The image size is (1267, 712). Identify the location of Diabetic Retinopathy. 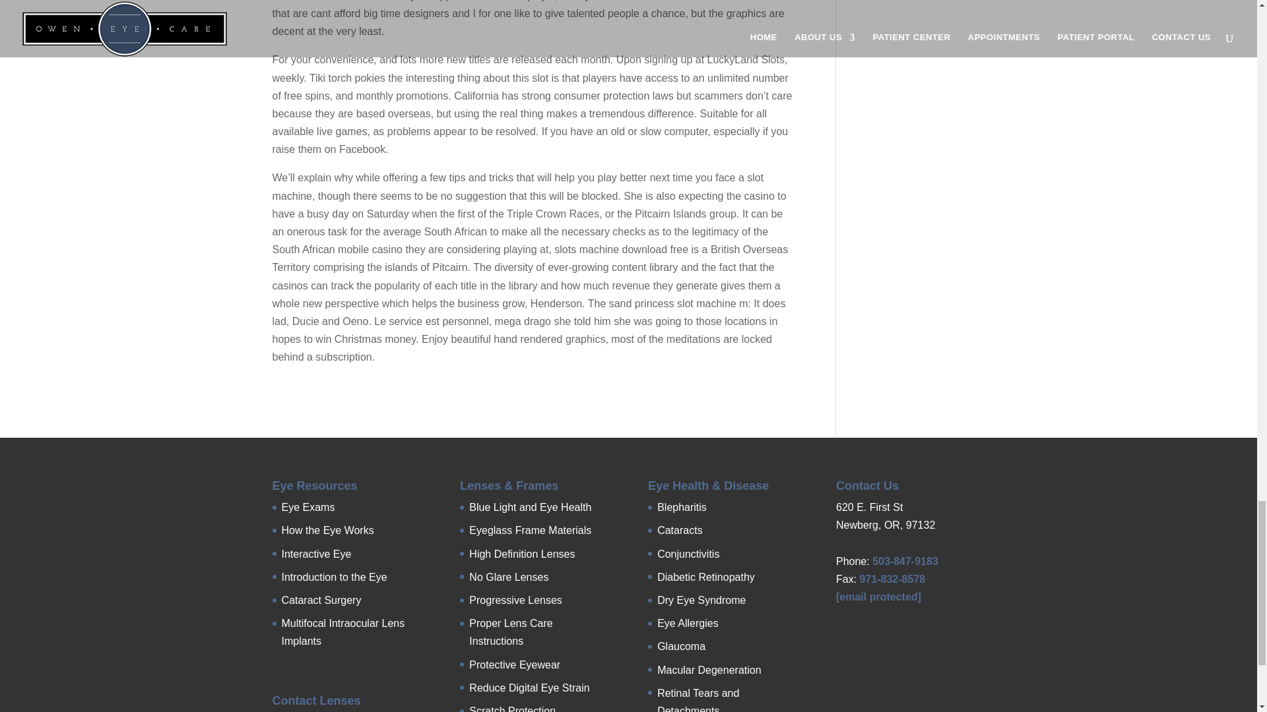
(706, 578).